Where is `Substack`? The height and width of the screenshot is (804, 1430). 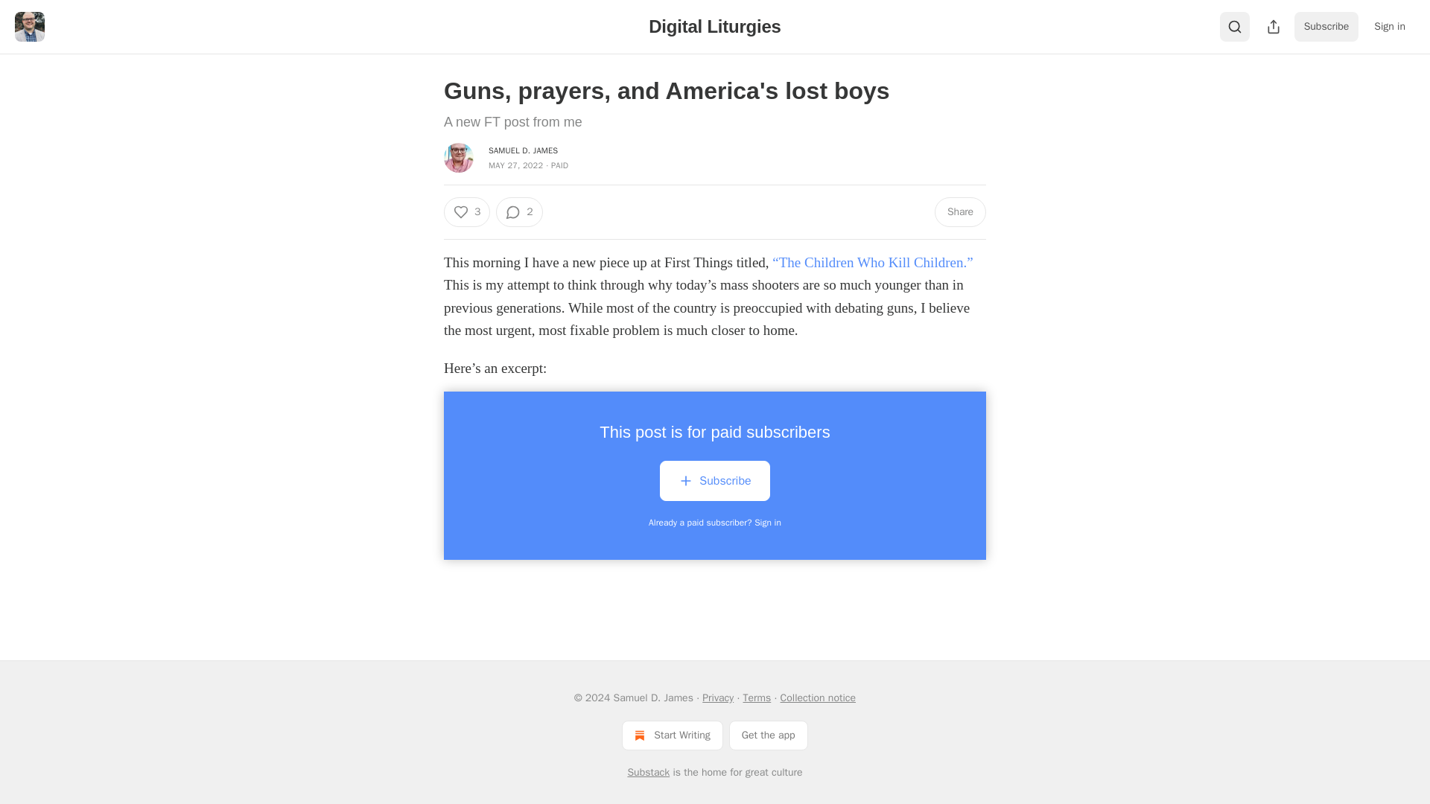 Substack is located at coordinates (648, 773).